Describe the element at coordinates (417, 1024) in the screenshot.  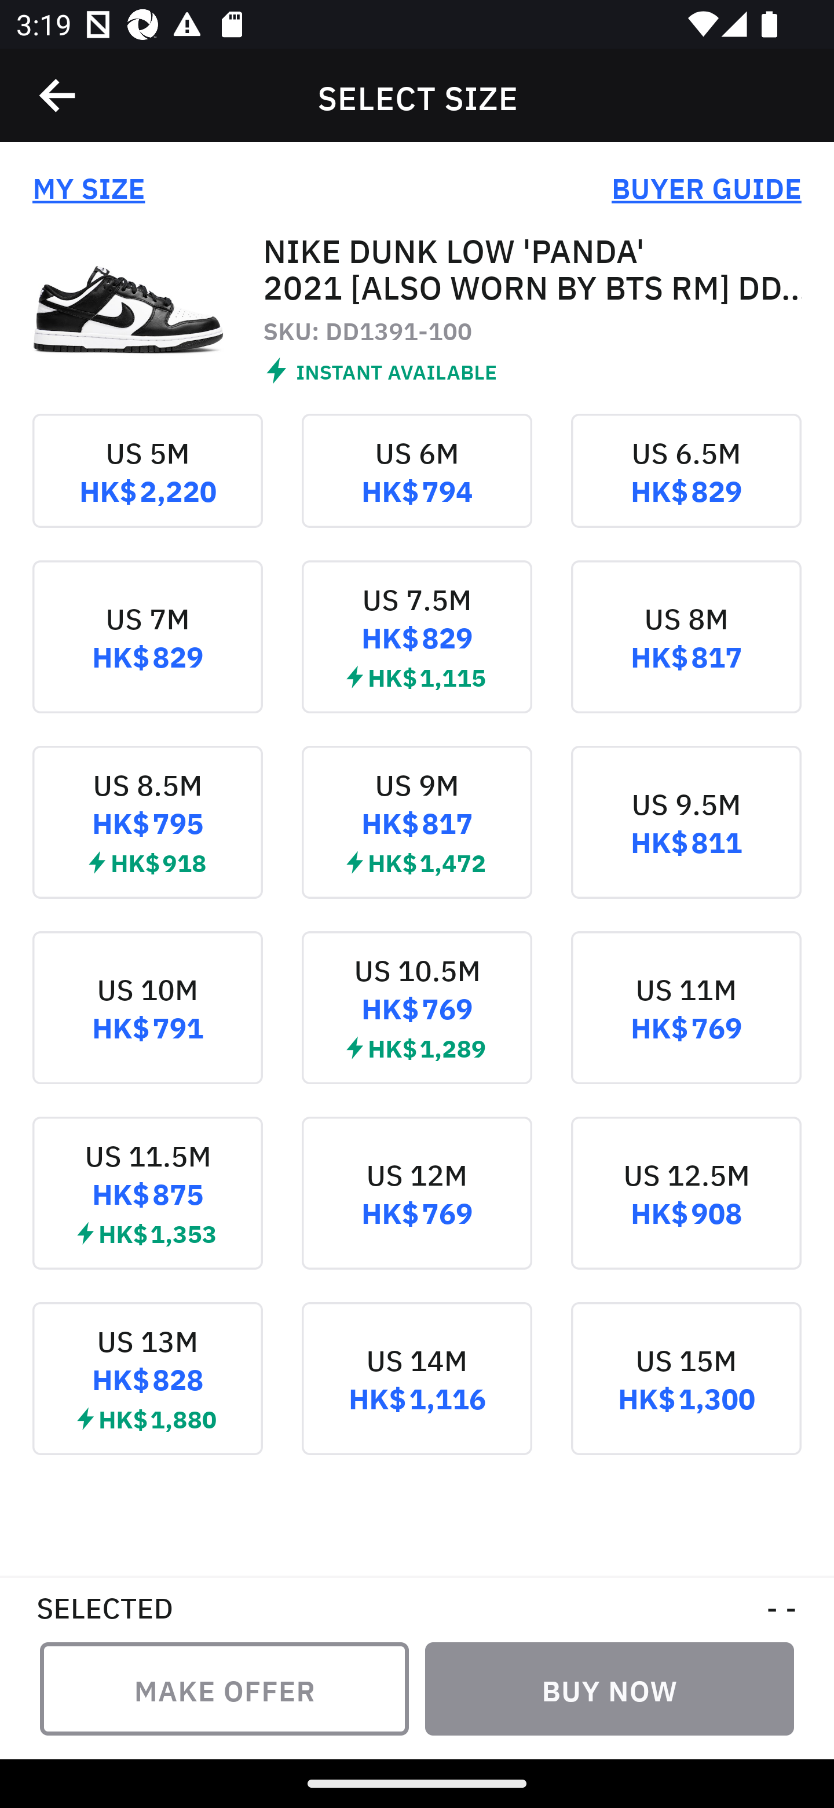
I see `US 10.5M HK$ 769  HK$ 1,289` at that location.